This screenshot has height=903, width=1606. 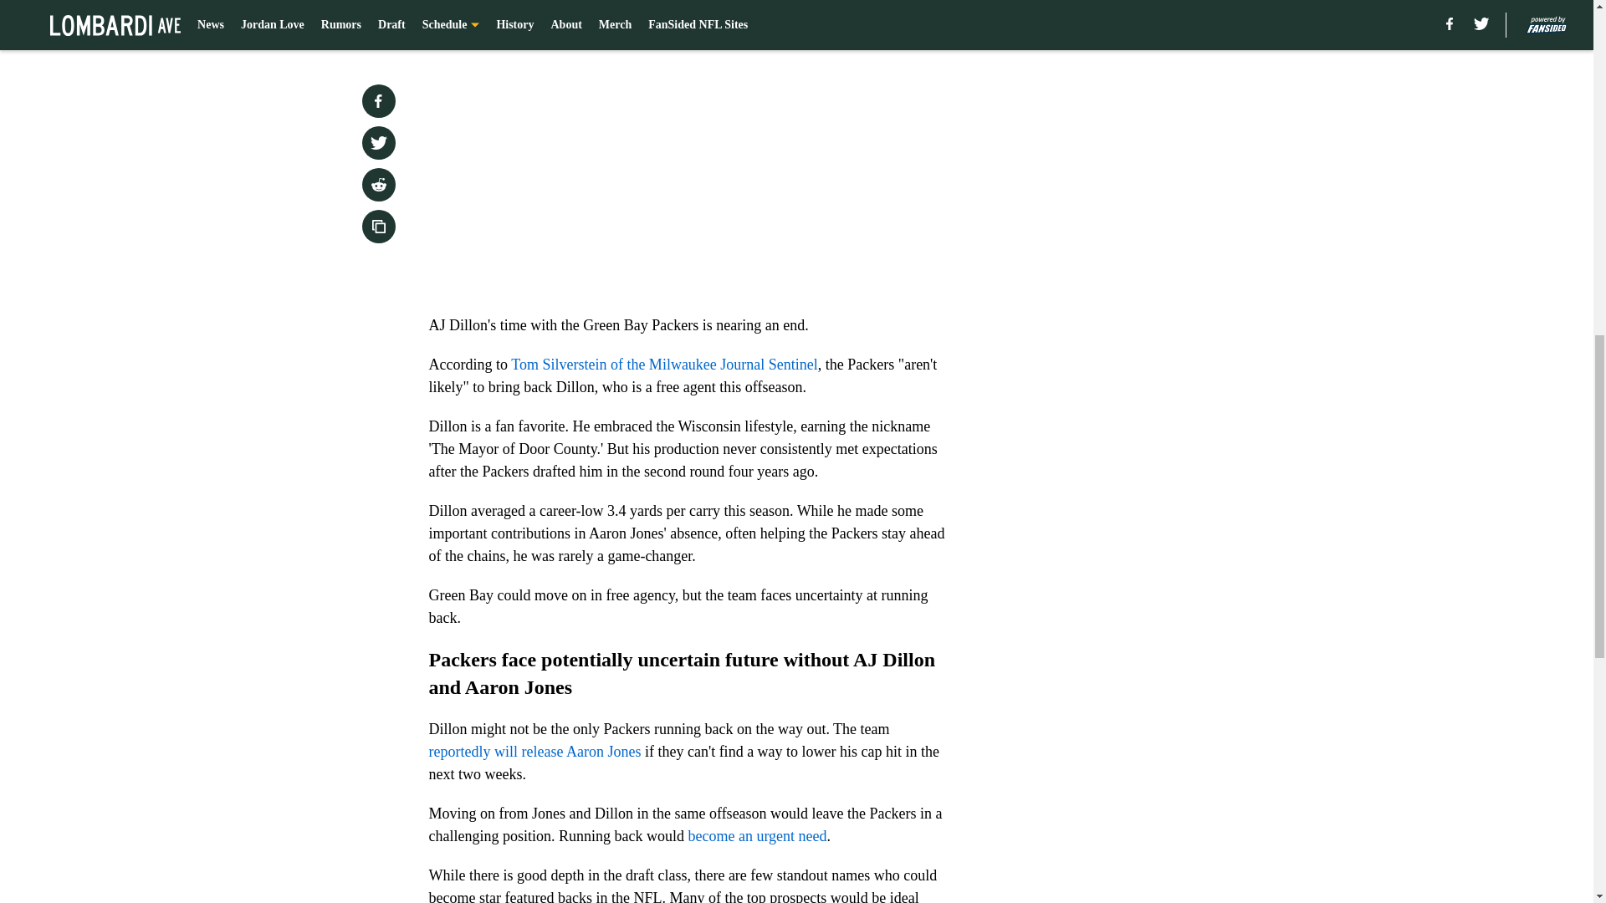 What do you see at coordinates (664, 365) in the screenshot?
I see `Tom Silverstein of the Milwaukee Journal Sentinel` at bounding box center [664, 365].